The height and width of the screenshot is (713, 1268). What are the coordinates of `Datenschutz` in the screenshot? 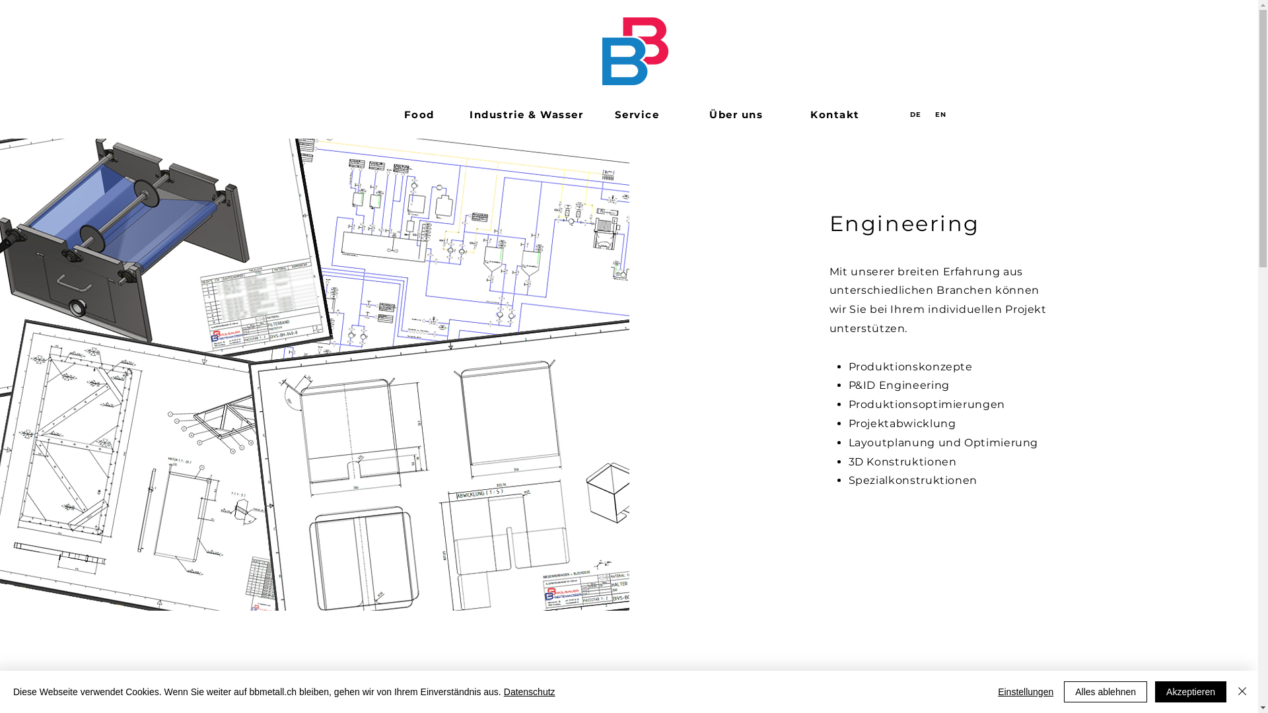 It's located at (530, 692).